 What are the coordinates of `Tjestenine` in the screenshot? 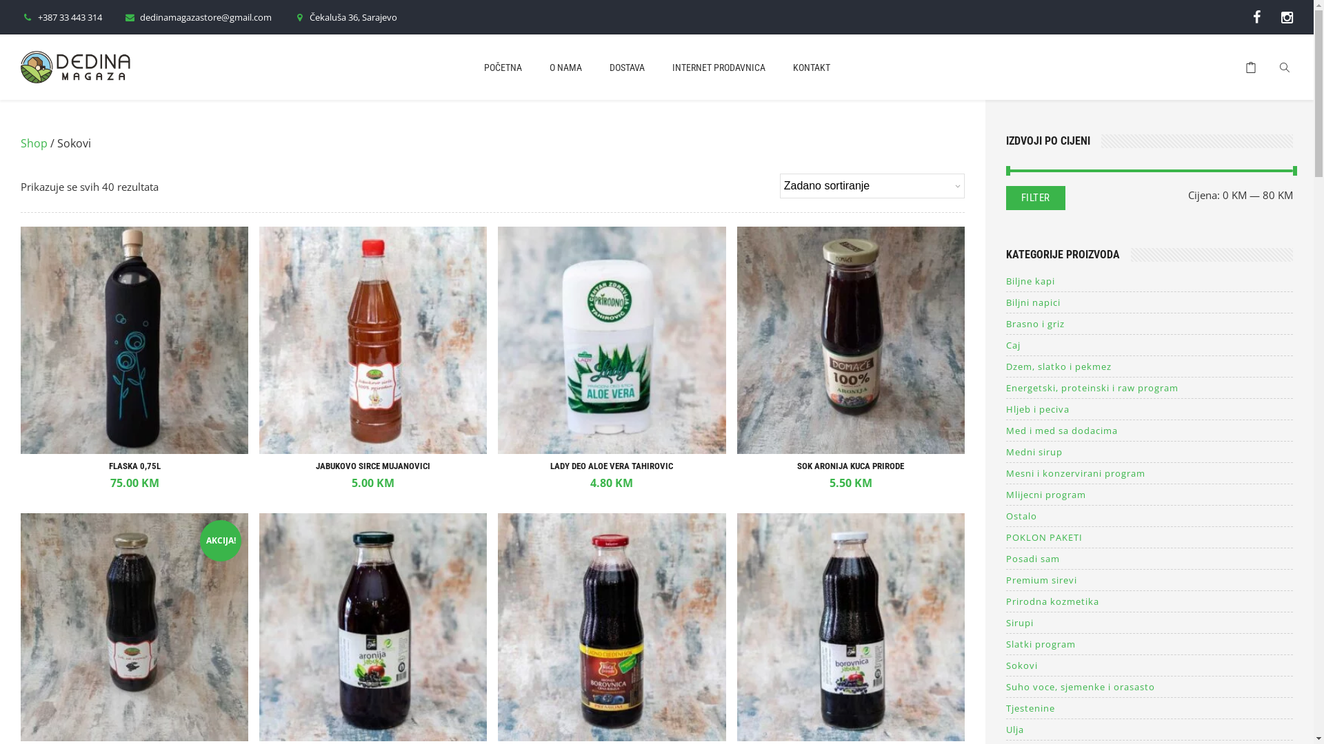 It's located at (1150, 708).